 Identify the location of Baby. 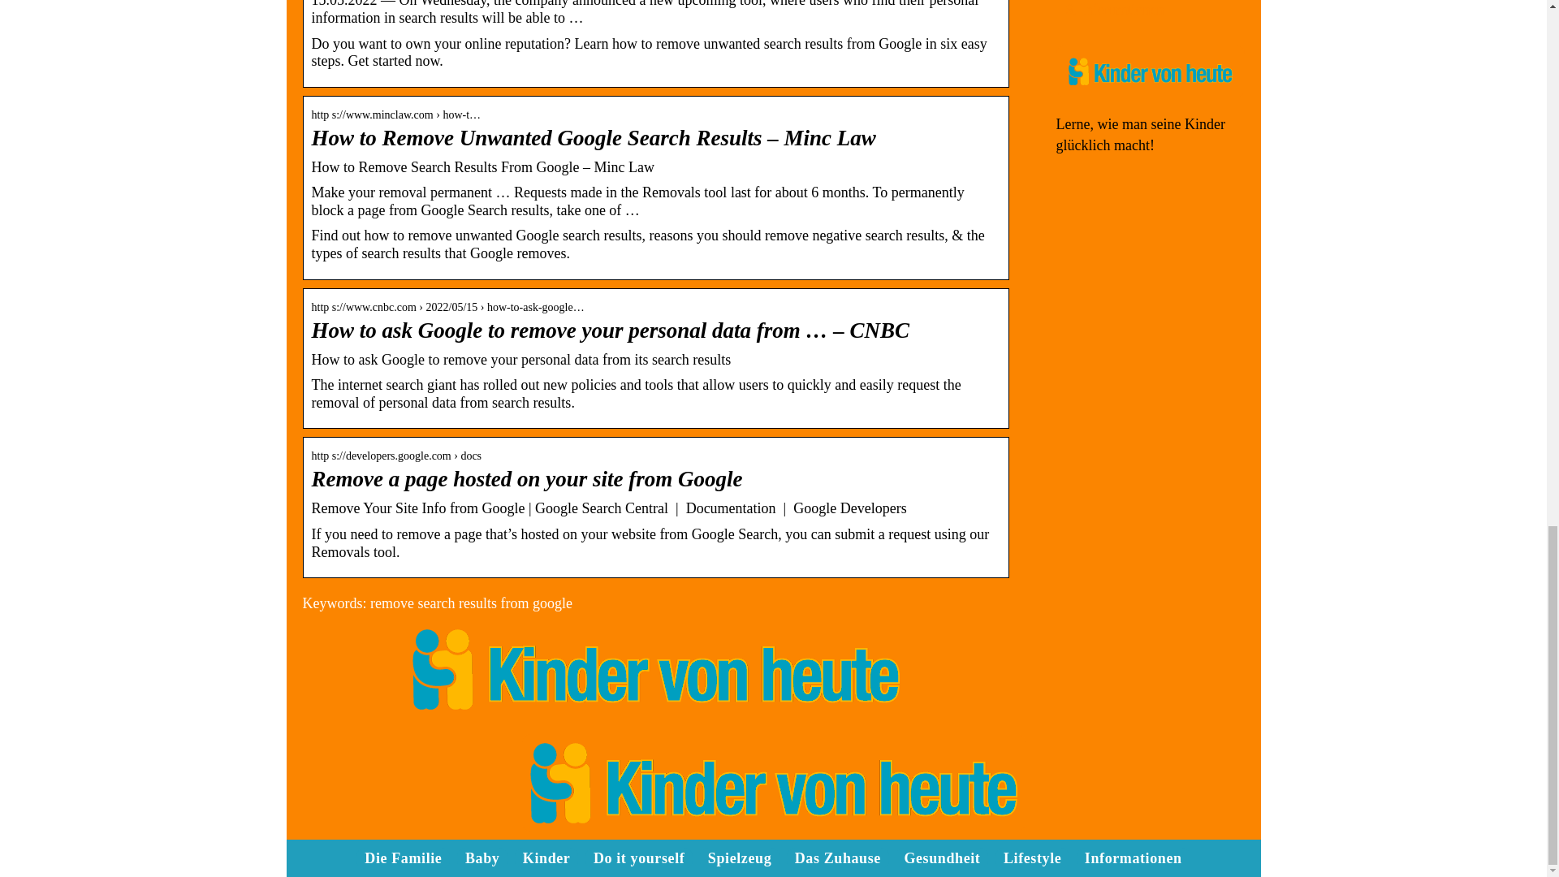
(482, 858).